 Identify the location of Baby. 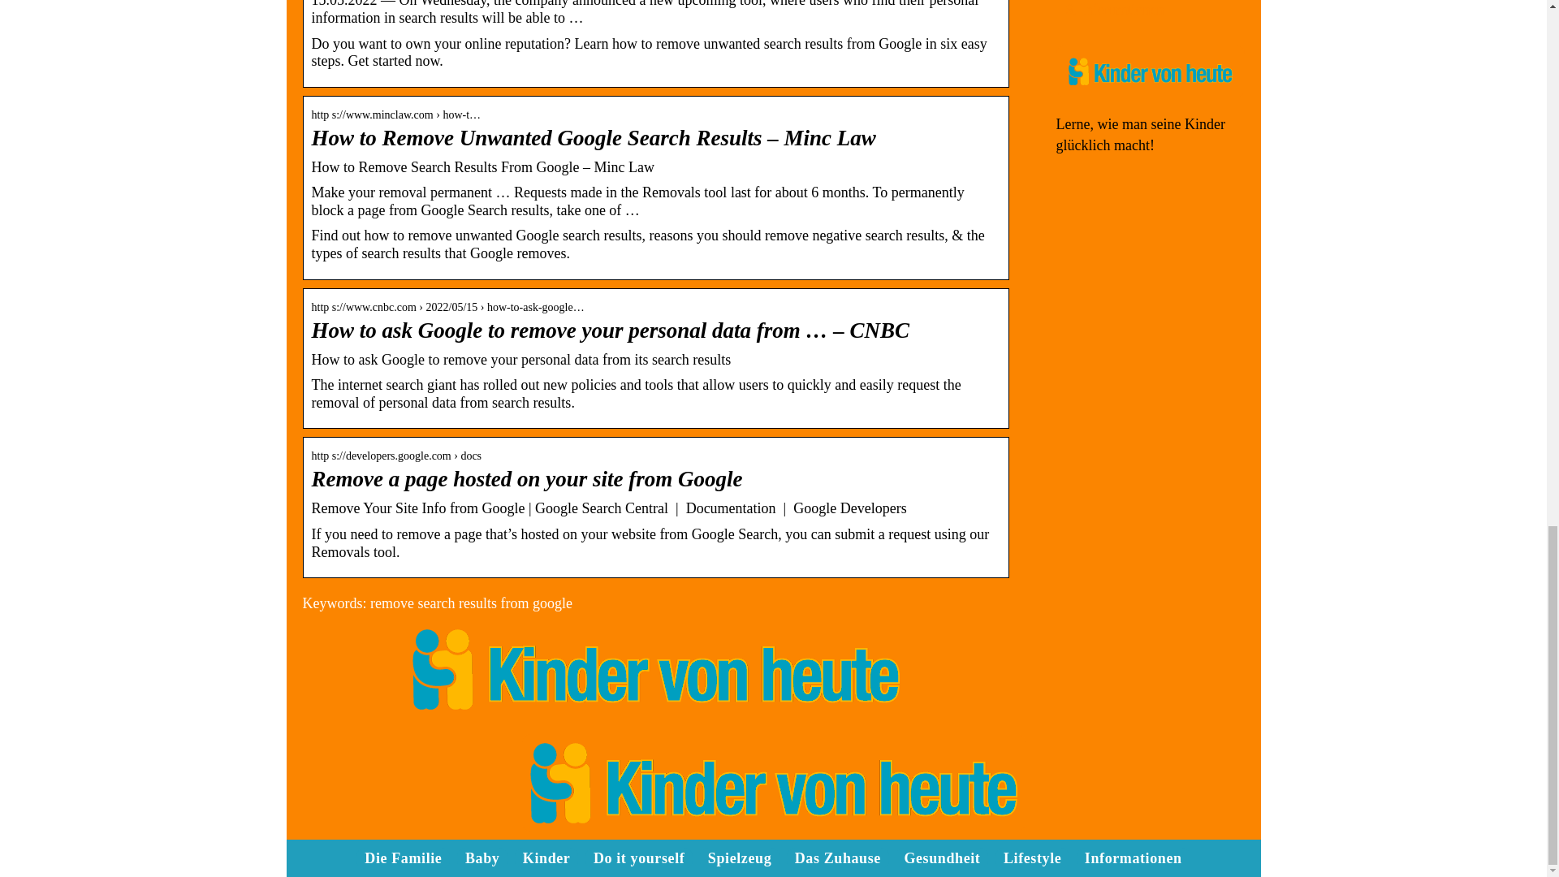
(482, 858).